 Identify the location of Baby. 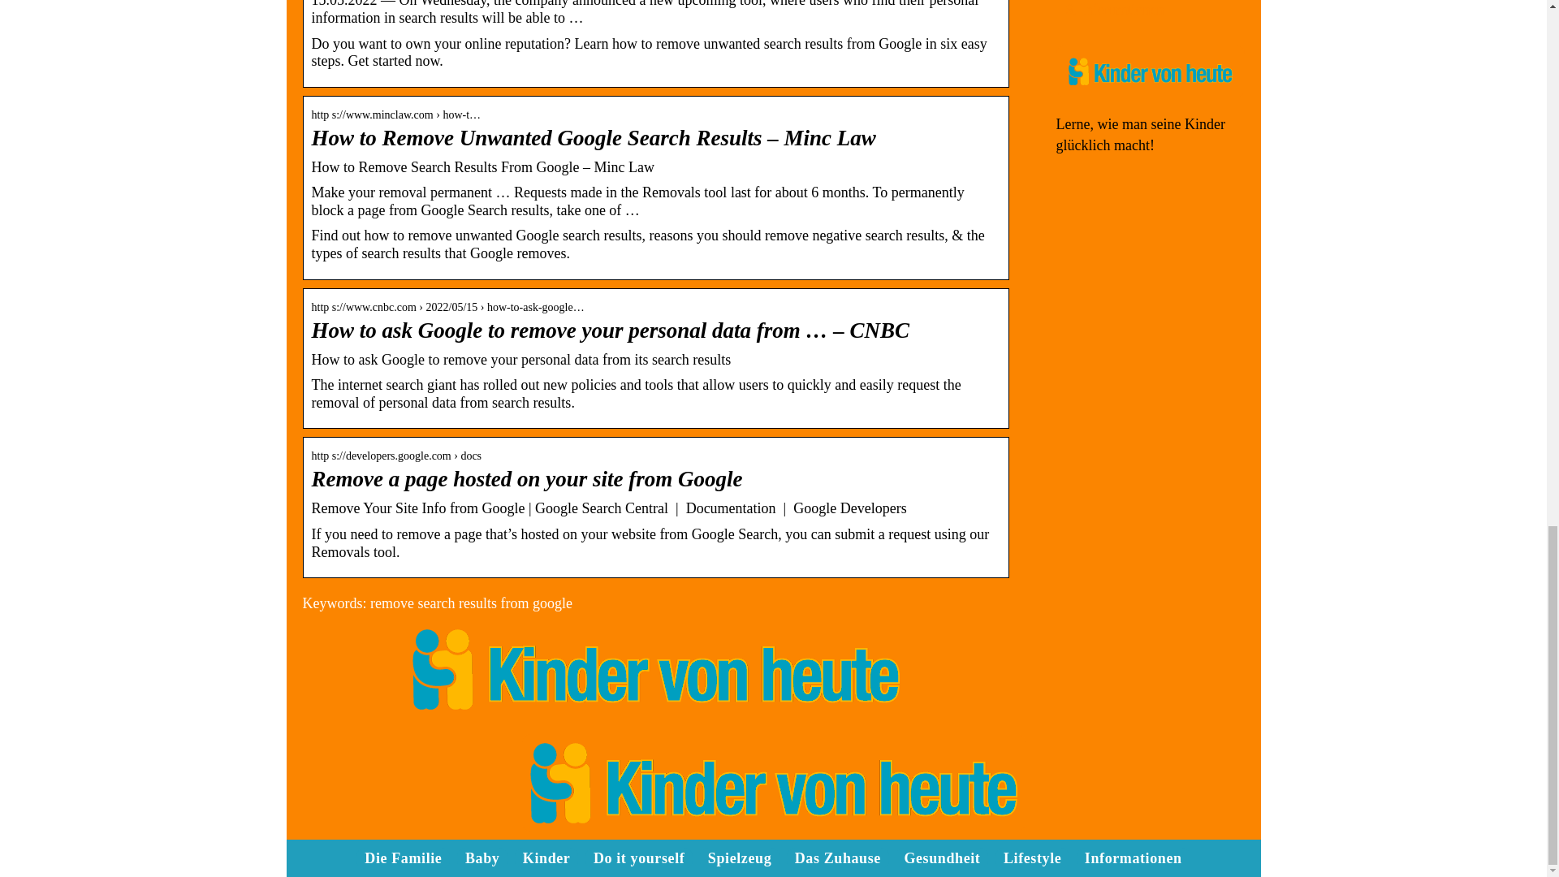
(482, 858).